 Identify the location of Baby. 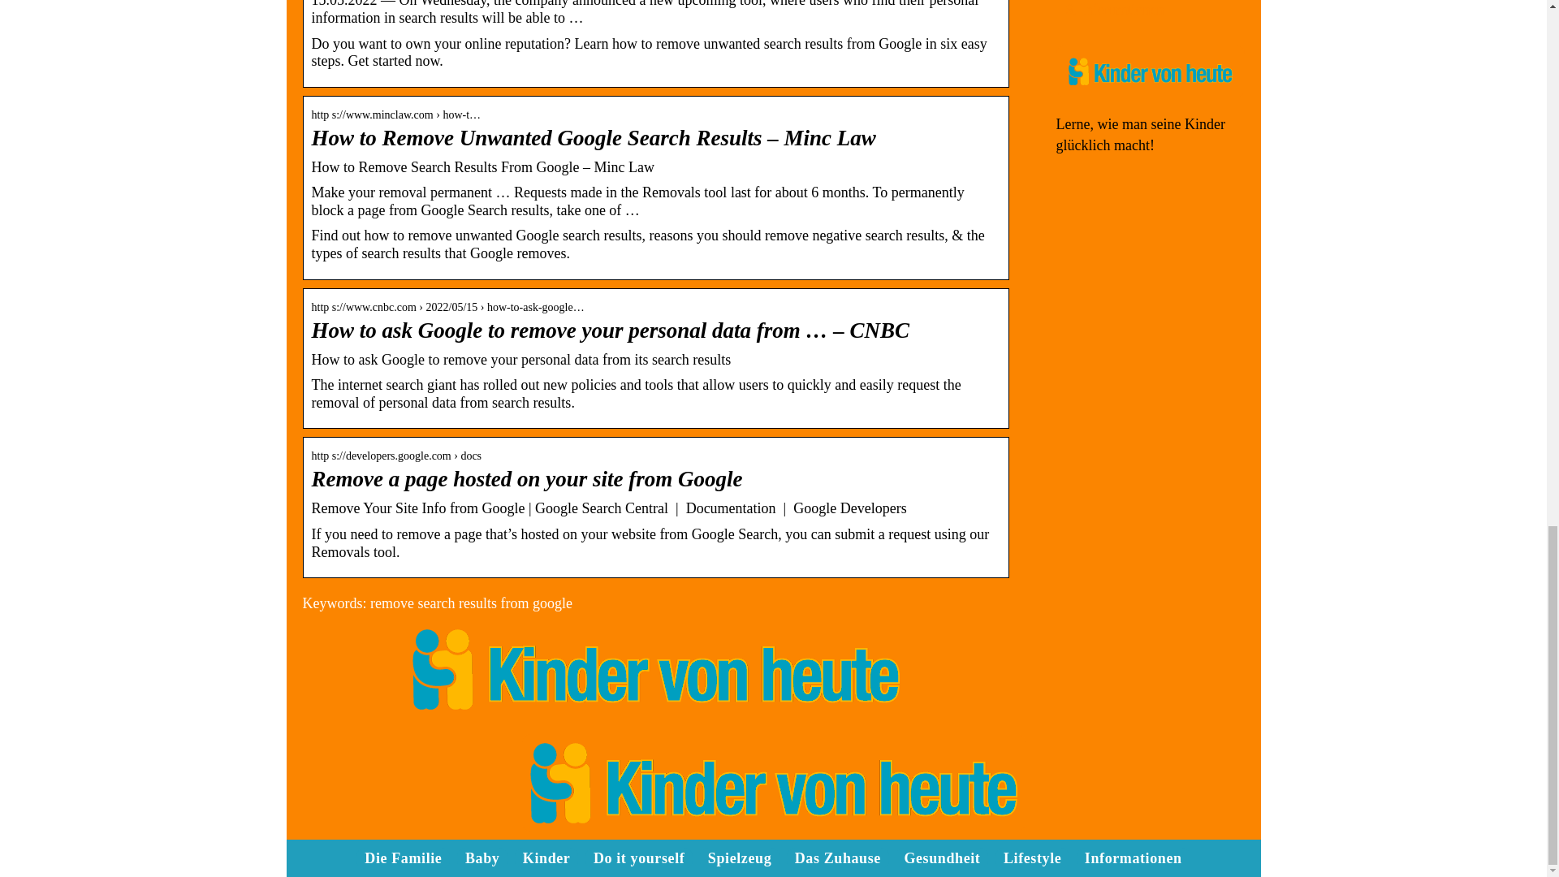
(482, 858).